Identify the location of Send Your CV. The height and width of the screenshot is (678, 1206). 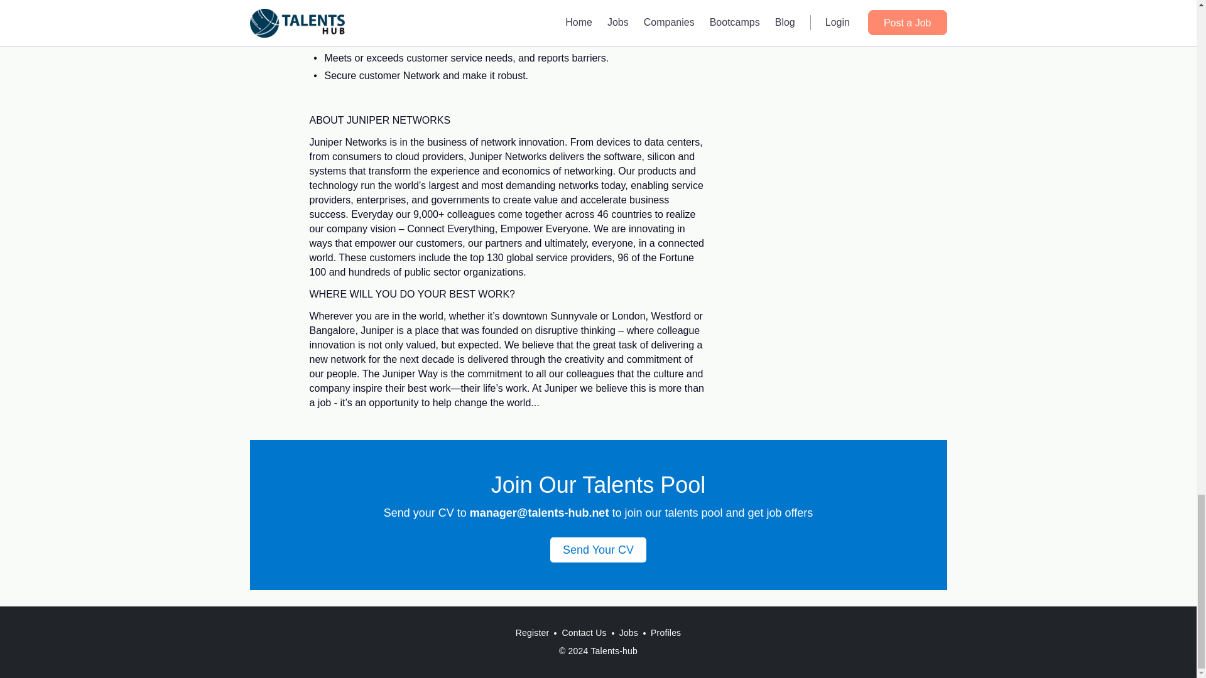
(598, 550).